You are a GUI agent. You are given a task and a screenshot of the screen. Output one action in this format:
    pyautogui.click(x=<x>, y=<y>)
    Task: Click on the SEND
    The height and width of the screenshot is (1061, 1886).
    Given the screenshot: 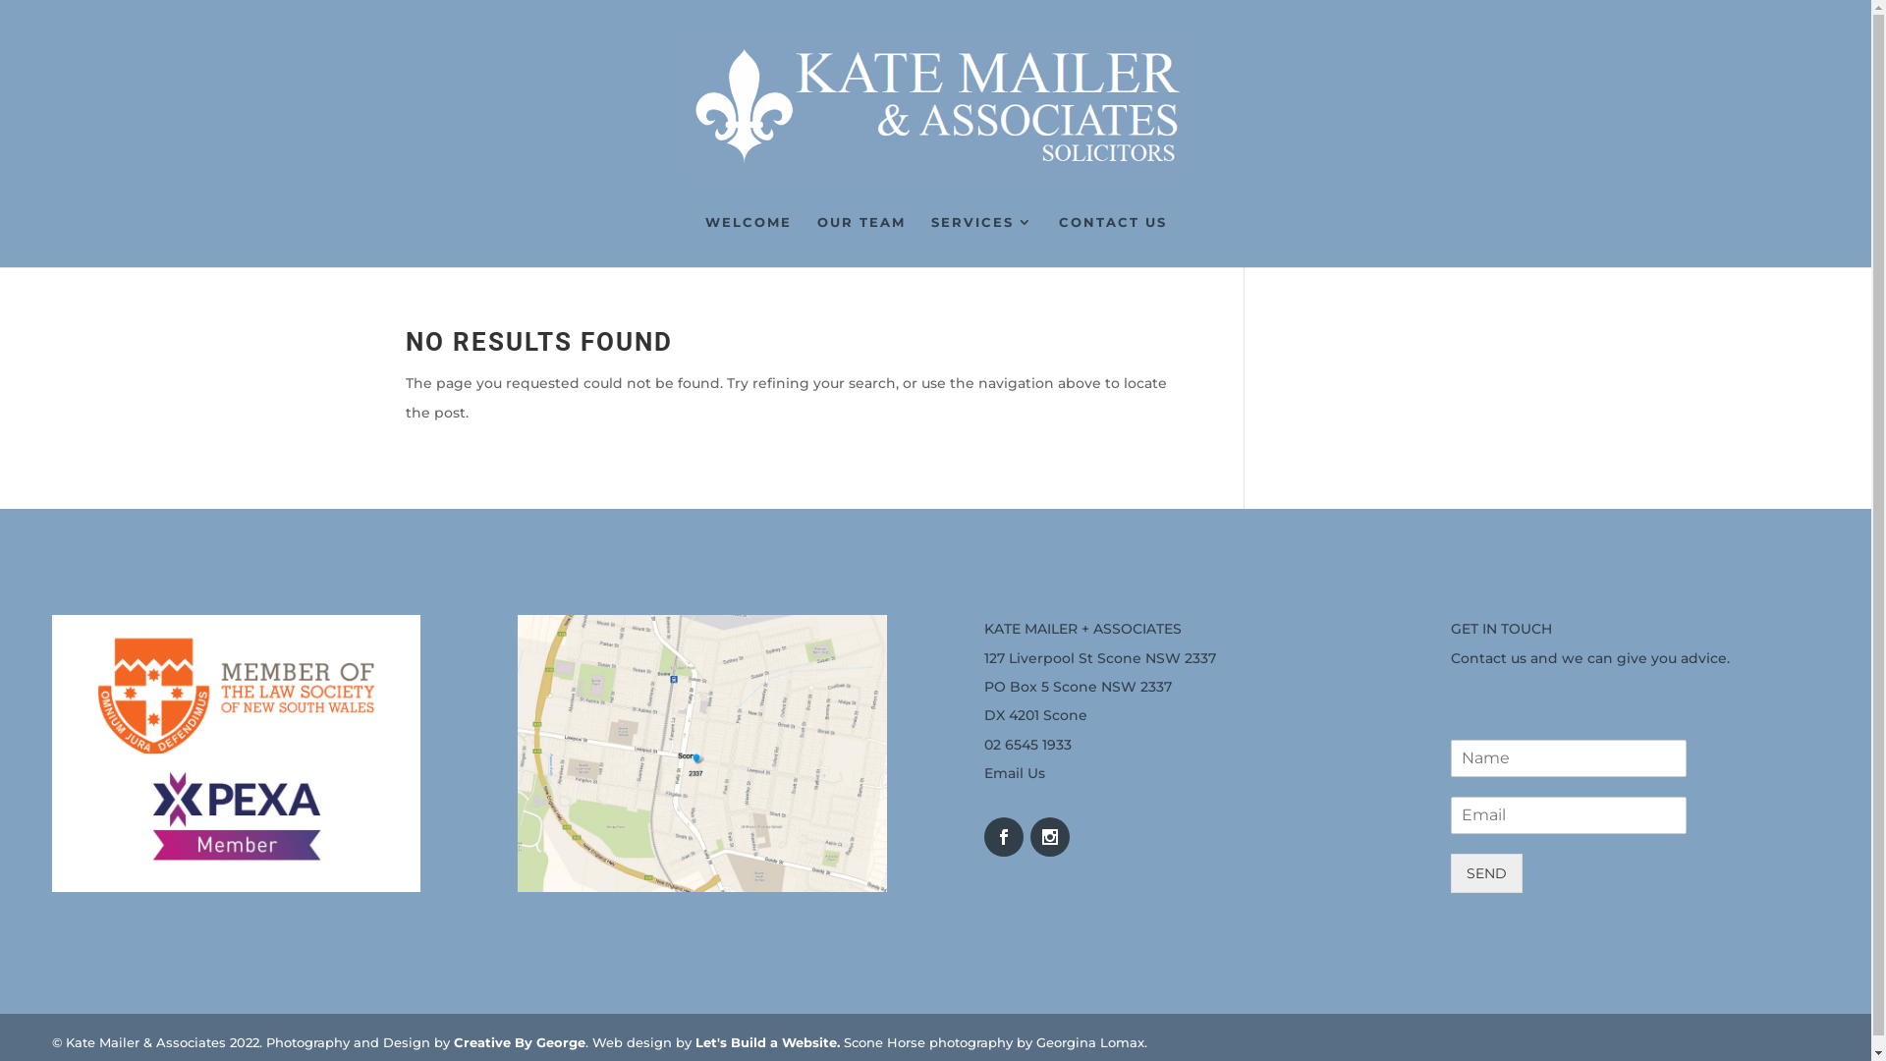 What is the action you would take?
    pyautogui.click(x=1485, y=873)
    